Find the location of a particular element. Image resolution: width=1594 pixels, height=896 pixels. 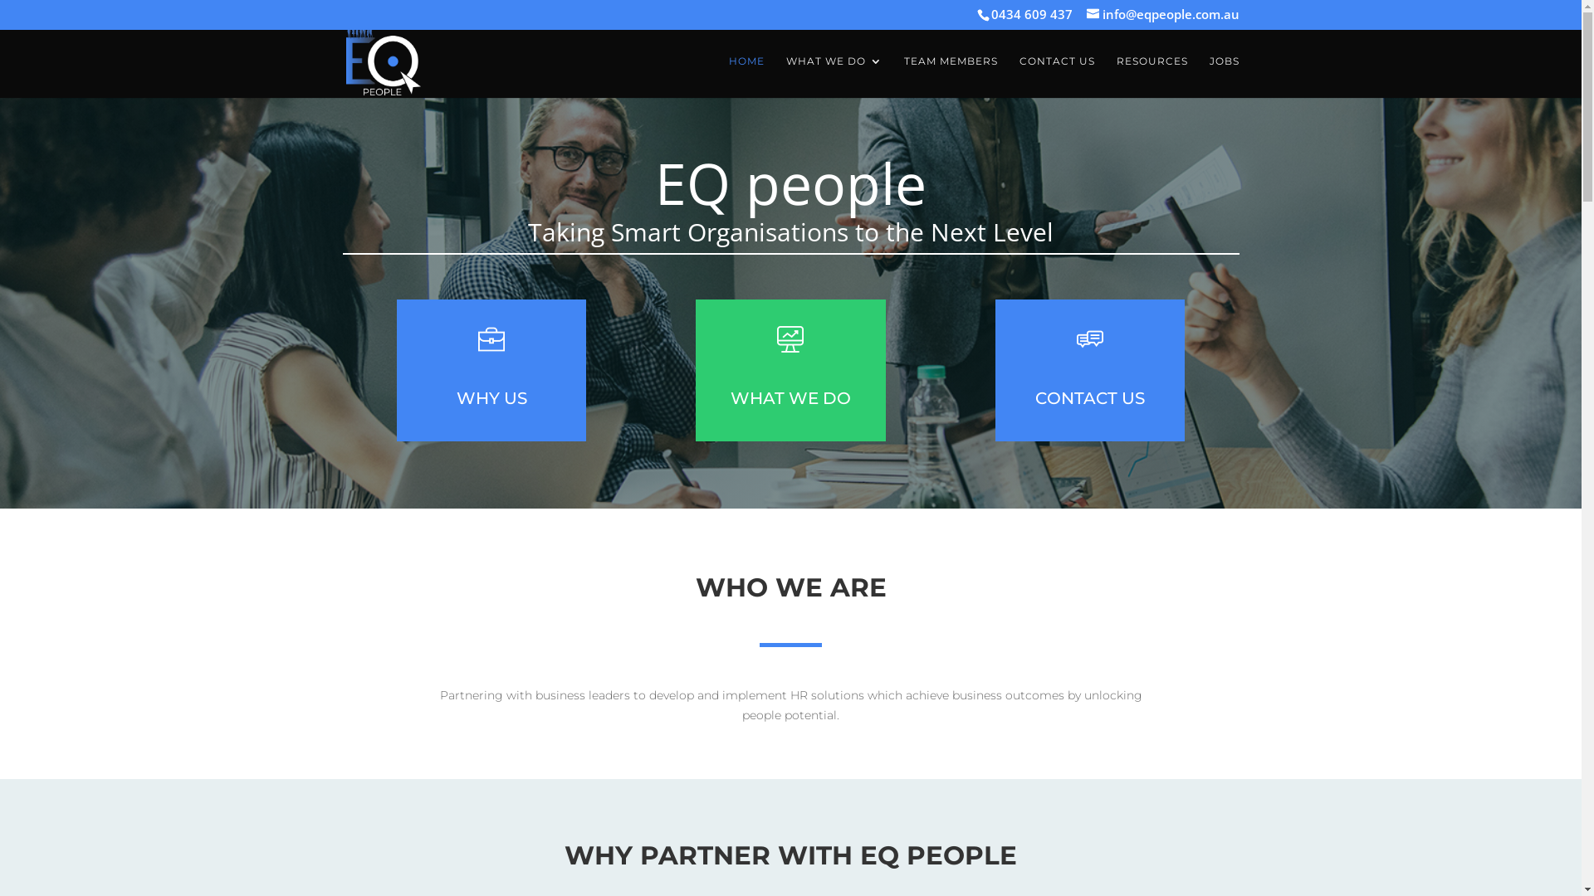

WHAT WE DO is located at coordinates (792, 400).